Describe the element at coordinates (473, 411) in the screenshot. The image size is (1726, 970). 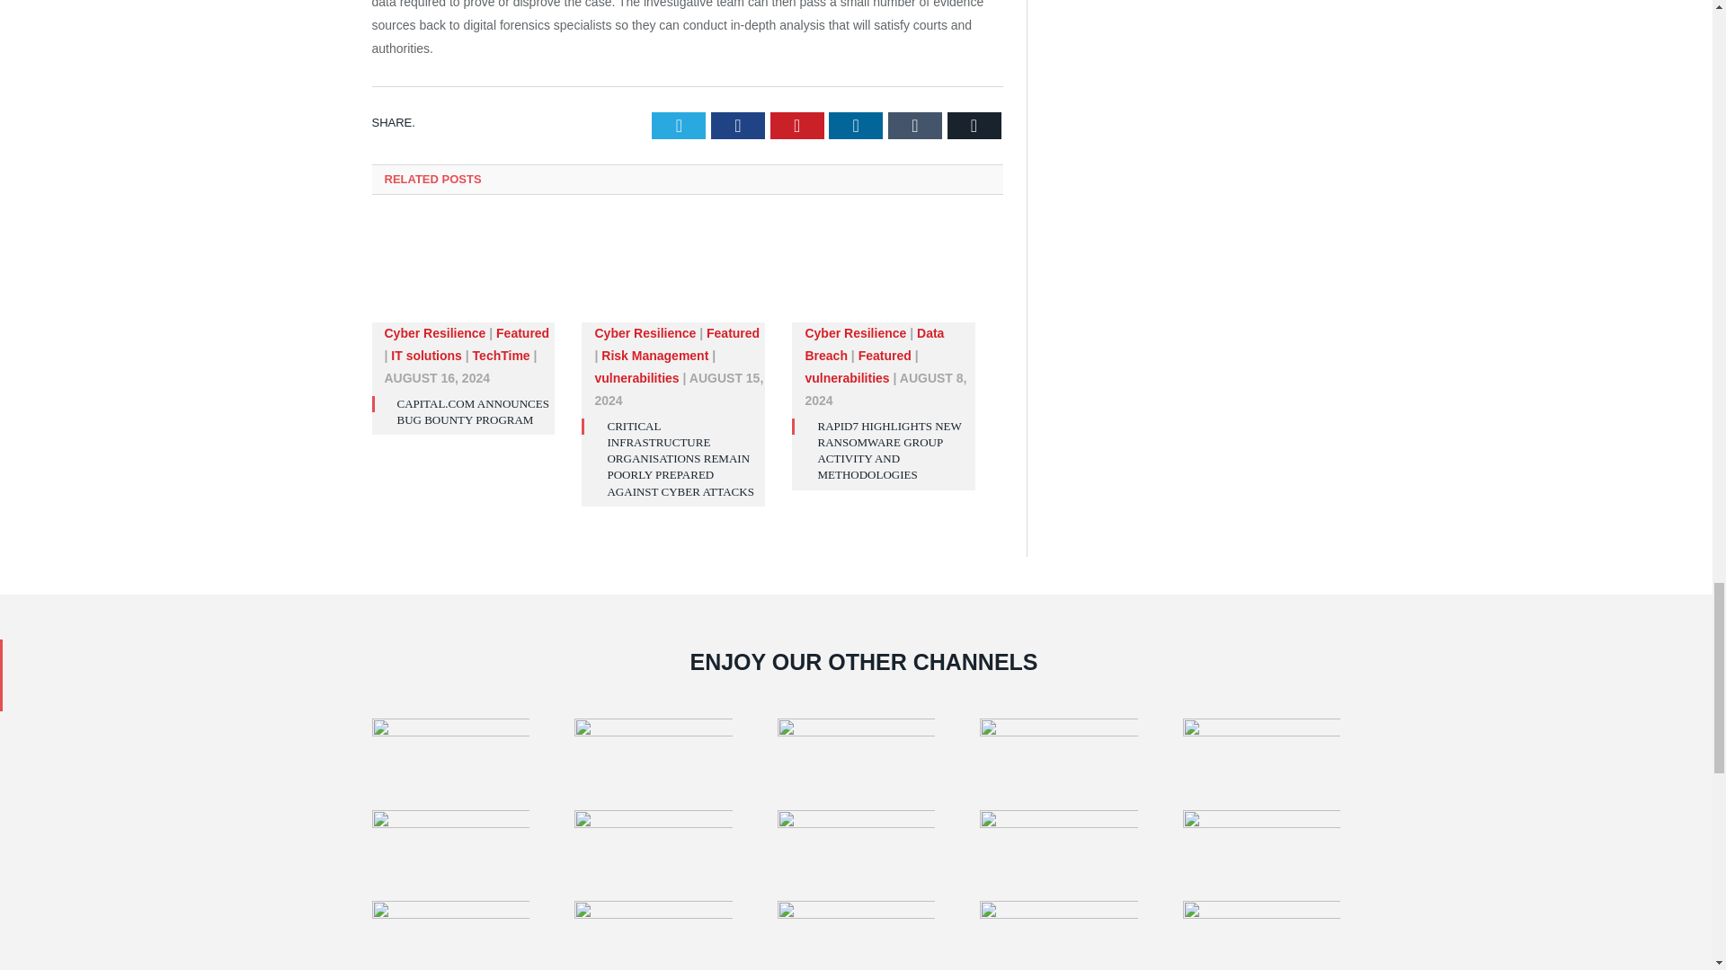
I see `Capital.com Announces Bug Bounty Program` at that location.